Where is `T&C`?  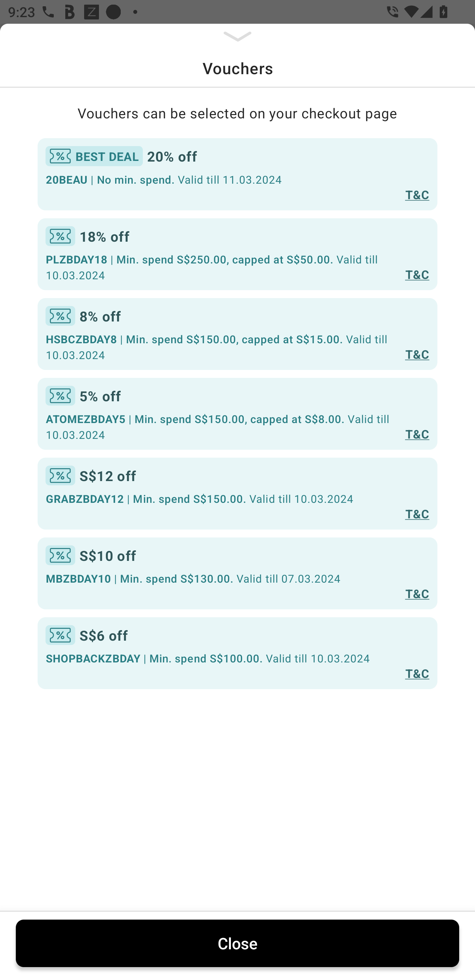
T&C is located at coordinates (417, 194).